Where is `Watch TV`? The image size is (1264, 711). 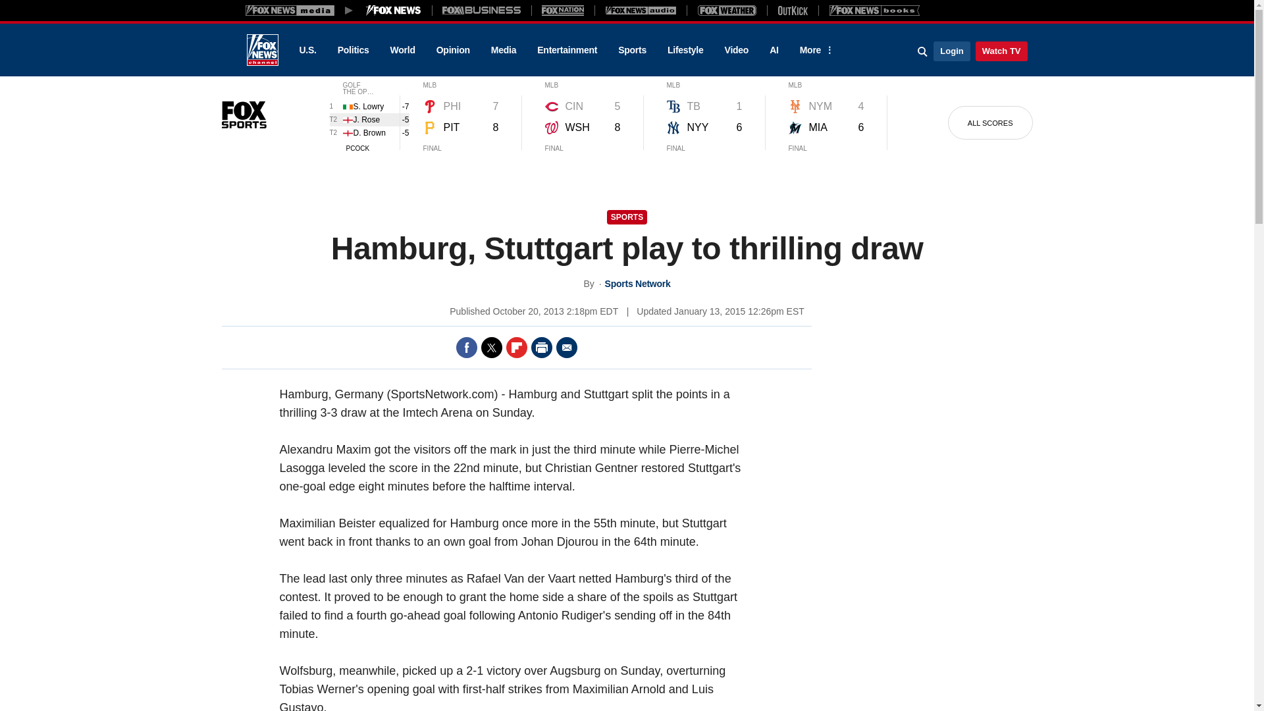
Watch TV is located at coordinates (1001, 51).